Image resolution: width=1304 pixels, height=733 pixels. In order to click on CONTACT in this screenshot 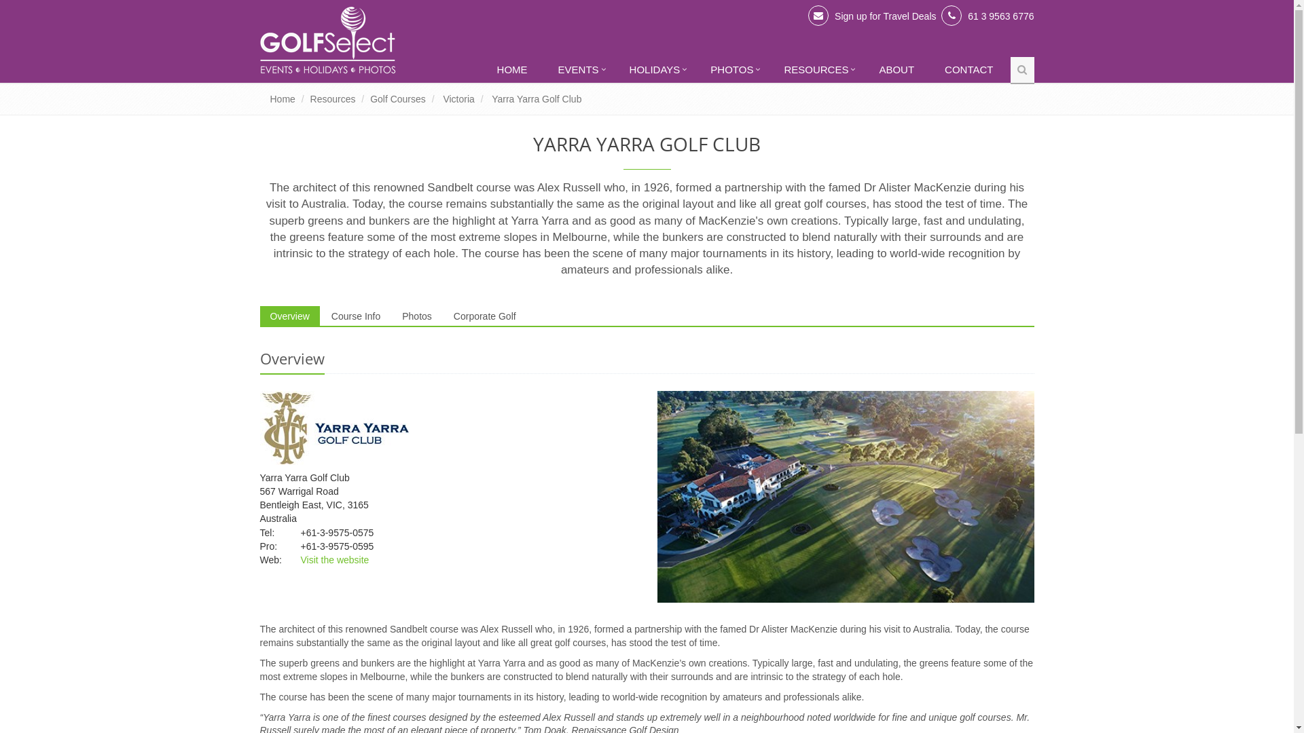, I will do `click(971, 71)`.